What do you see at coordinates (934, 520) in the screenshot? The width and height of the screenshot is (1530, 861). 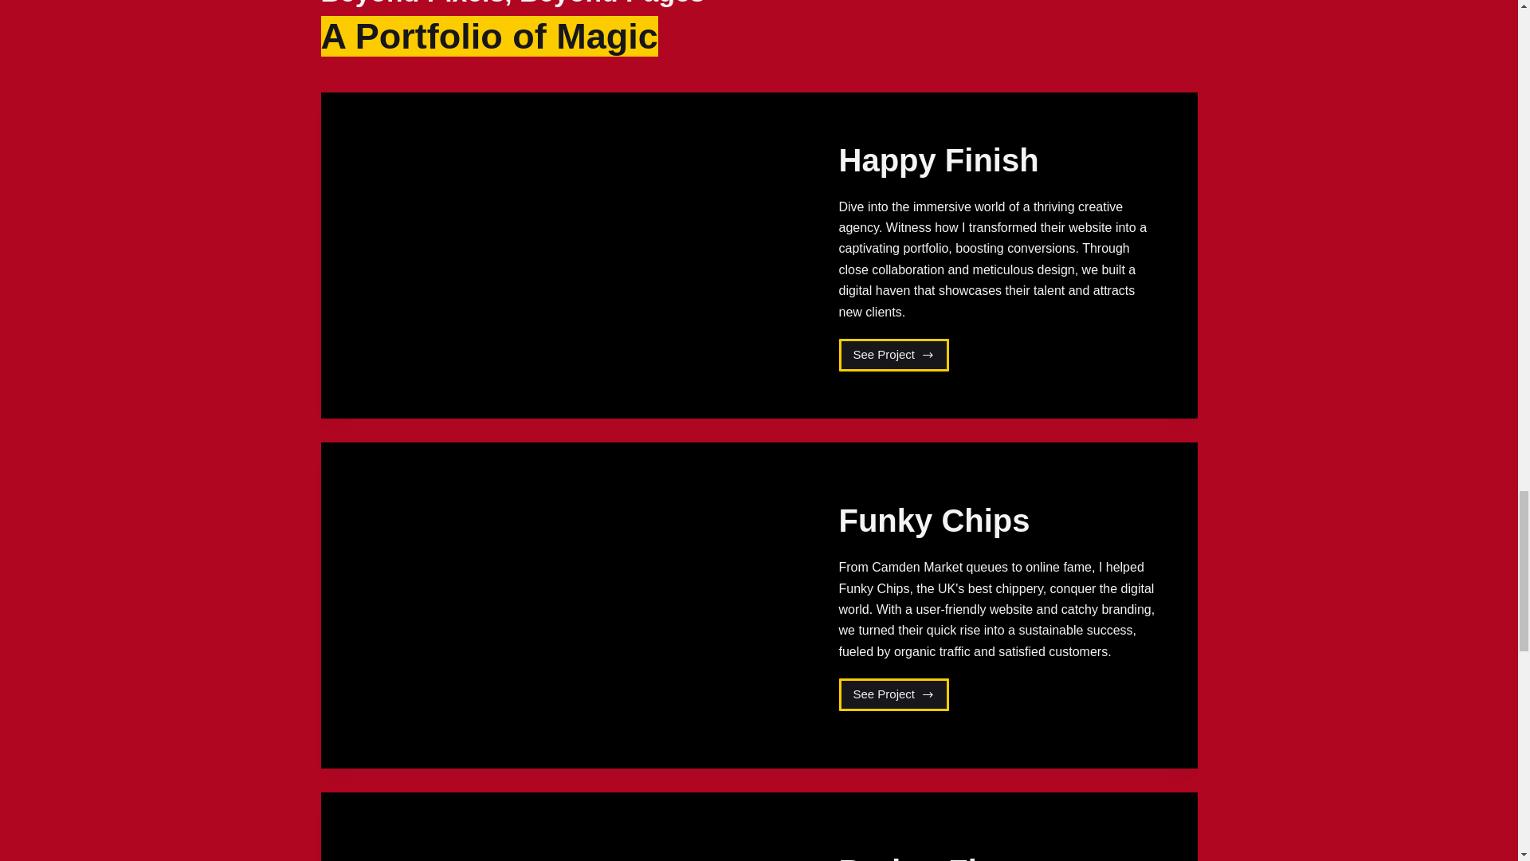 I see `Funky Chips` at bounding box center [934, 520].